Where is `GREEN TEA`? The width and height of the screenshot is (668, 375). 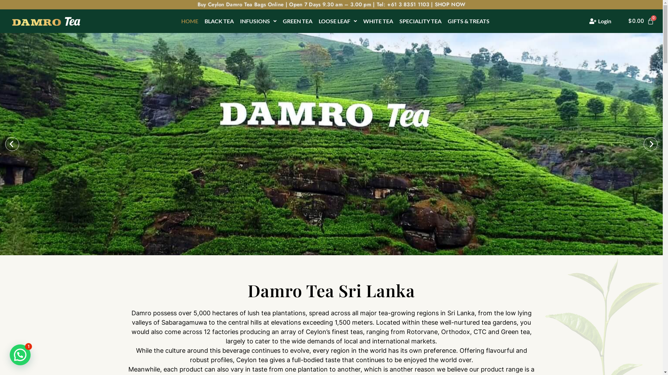
GREEN TEA is located at coordinates (298, 21).